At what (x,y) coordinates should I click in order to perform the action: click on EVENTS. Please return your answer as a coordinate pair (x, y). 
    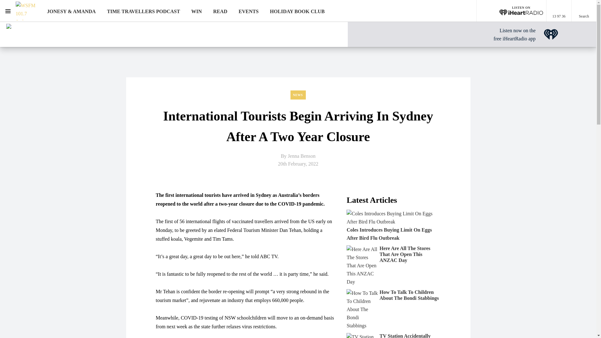
    Looking at the image, I should click on (249, 11).